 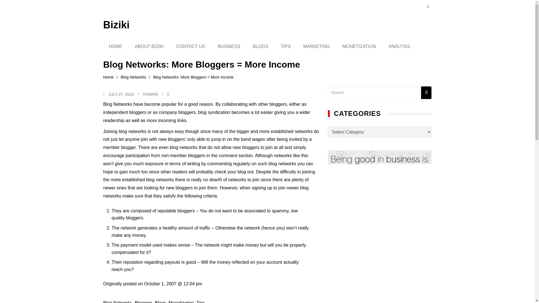 I want to click on ROWAN, so click(x=150, y=94).